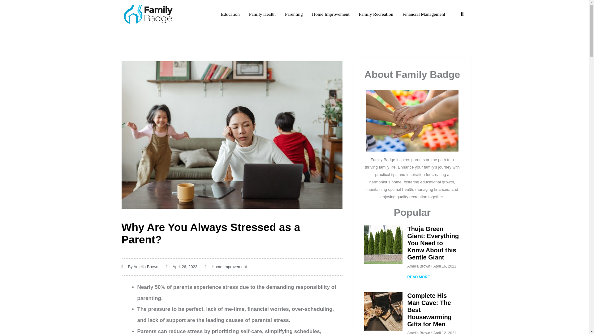 The height and width of the screenshot is (334, 594). I want to click on April 26, 2023, so click(182, 267).